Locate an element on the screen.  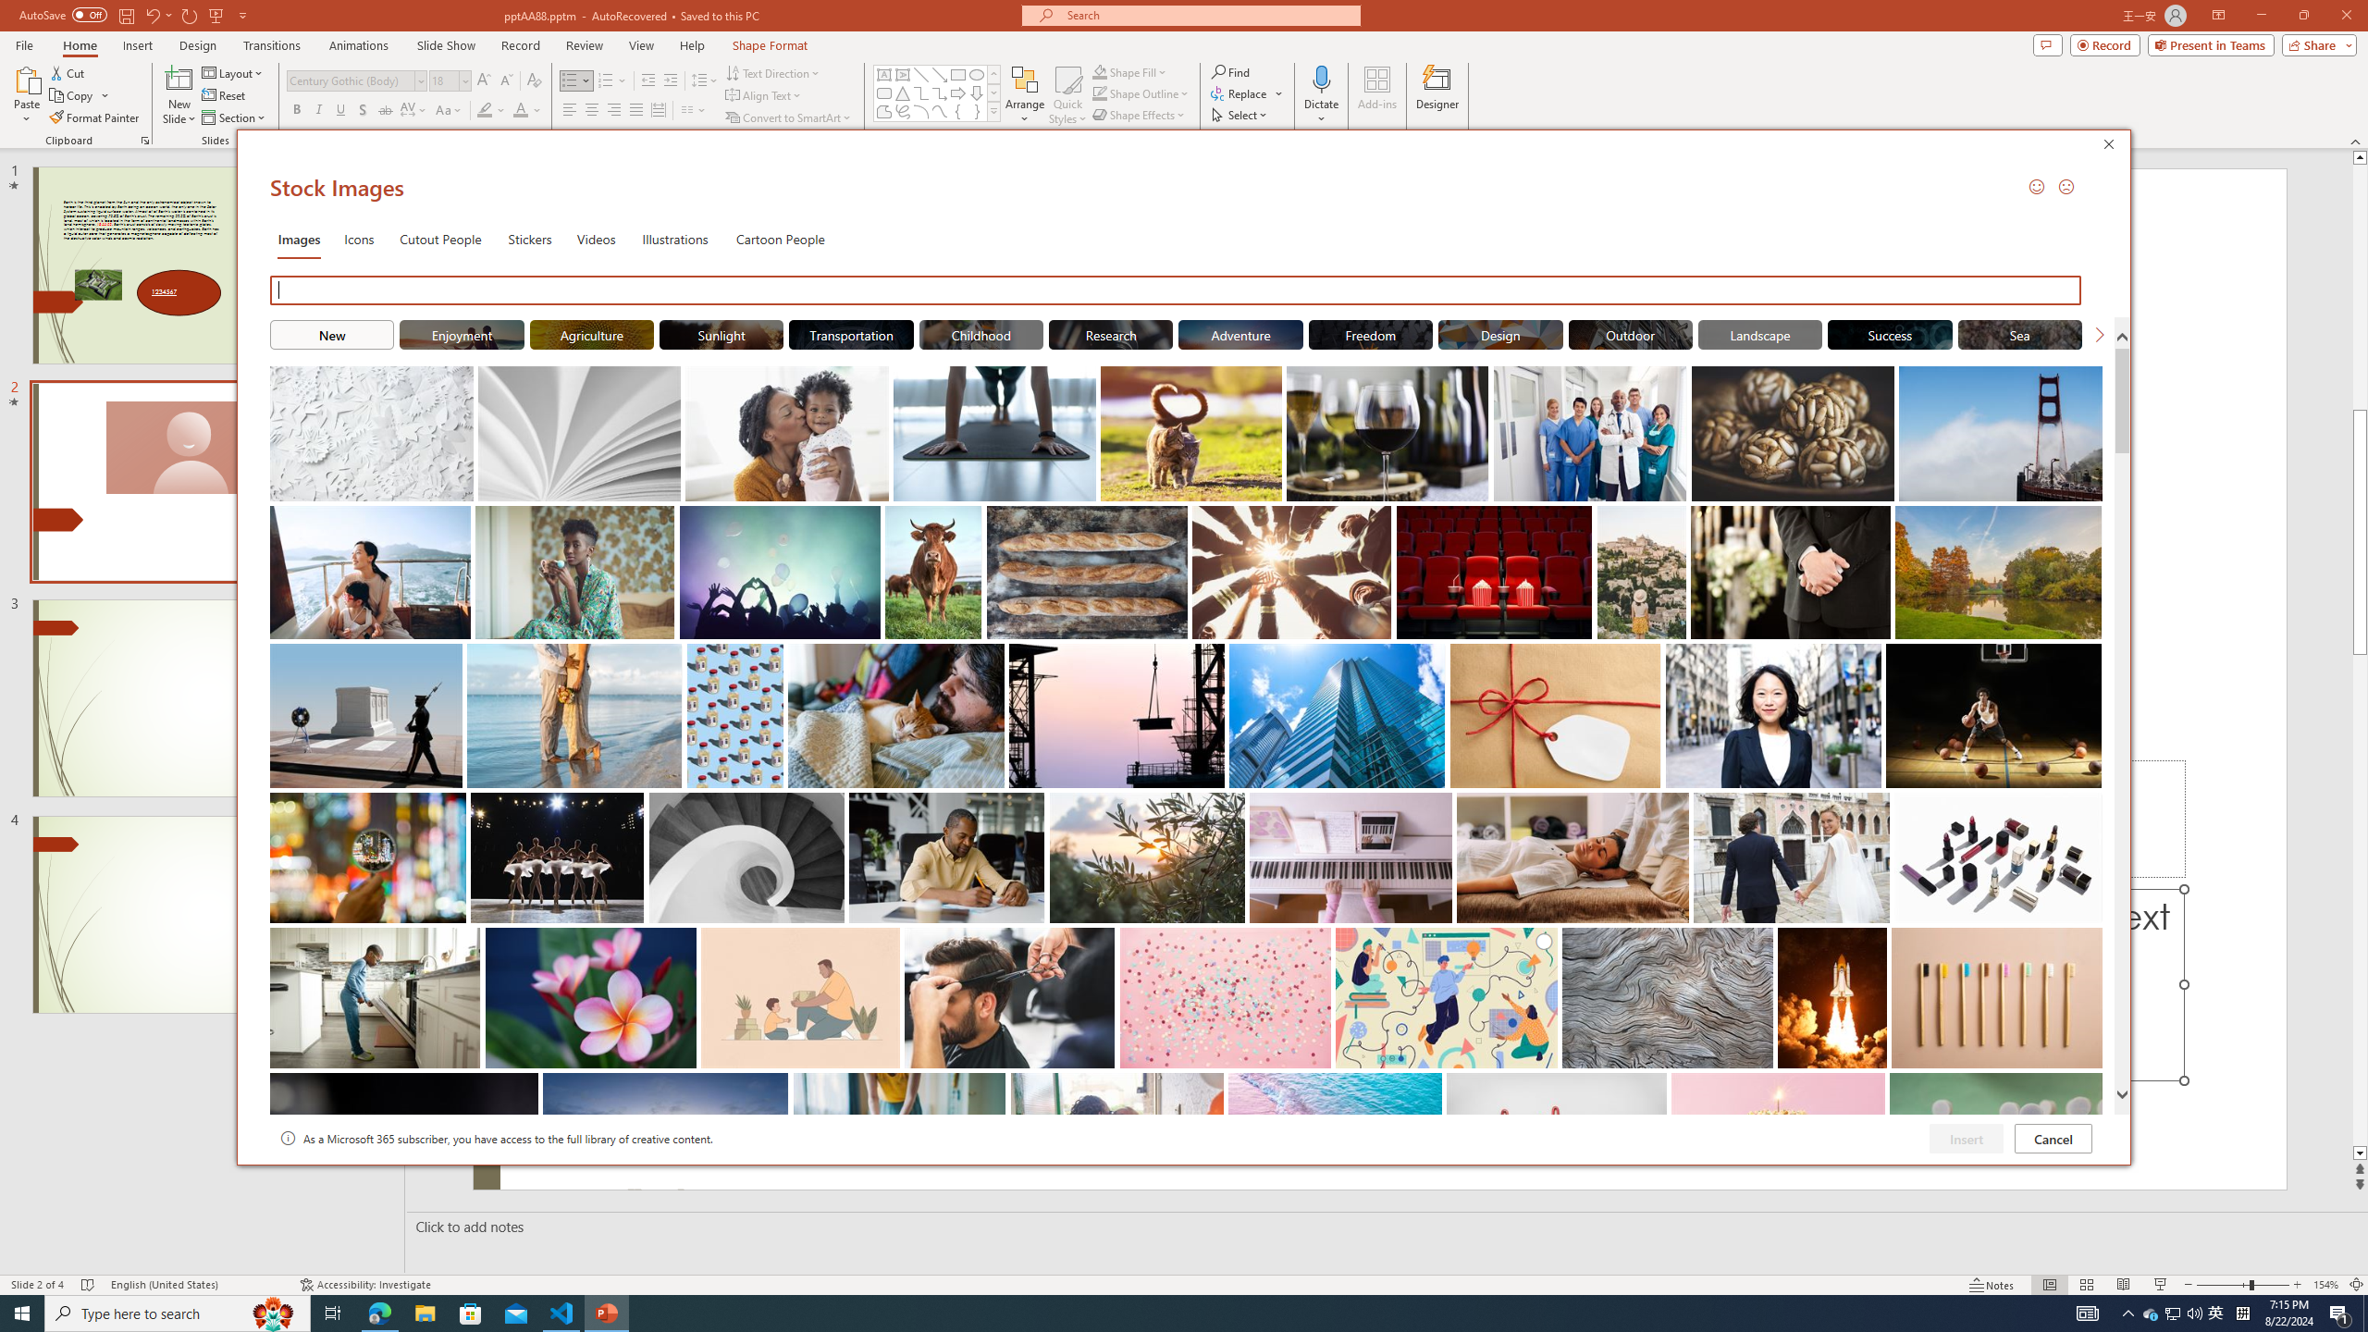
"Design" Stock Images. is located at coordinates (1499, 334).